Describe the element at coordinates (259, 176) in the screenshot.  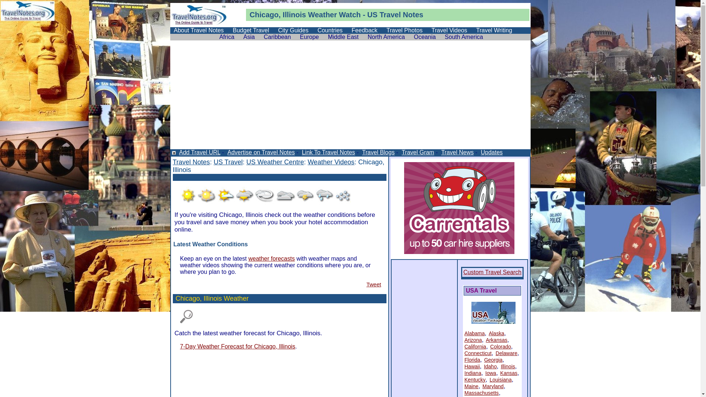
I see `Advertisement` at that location.